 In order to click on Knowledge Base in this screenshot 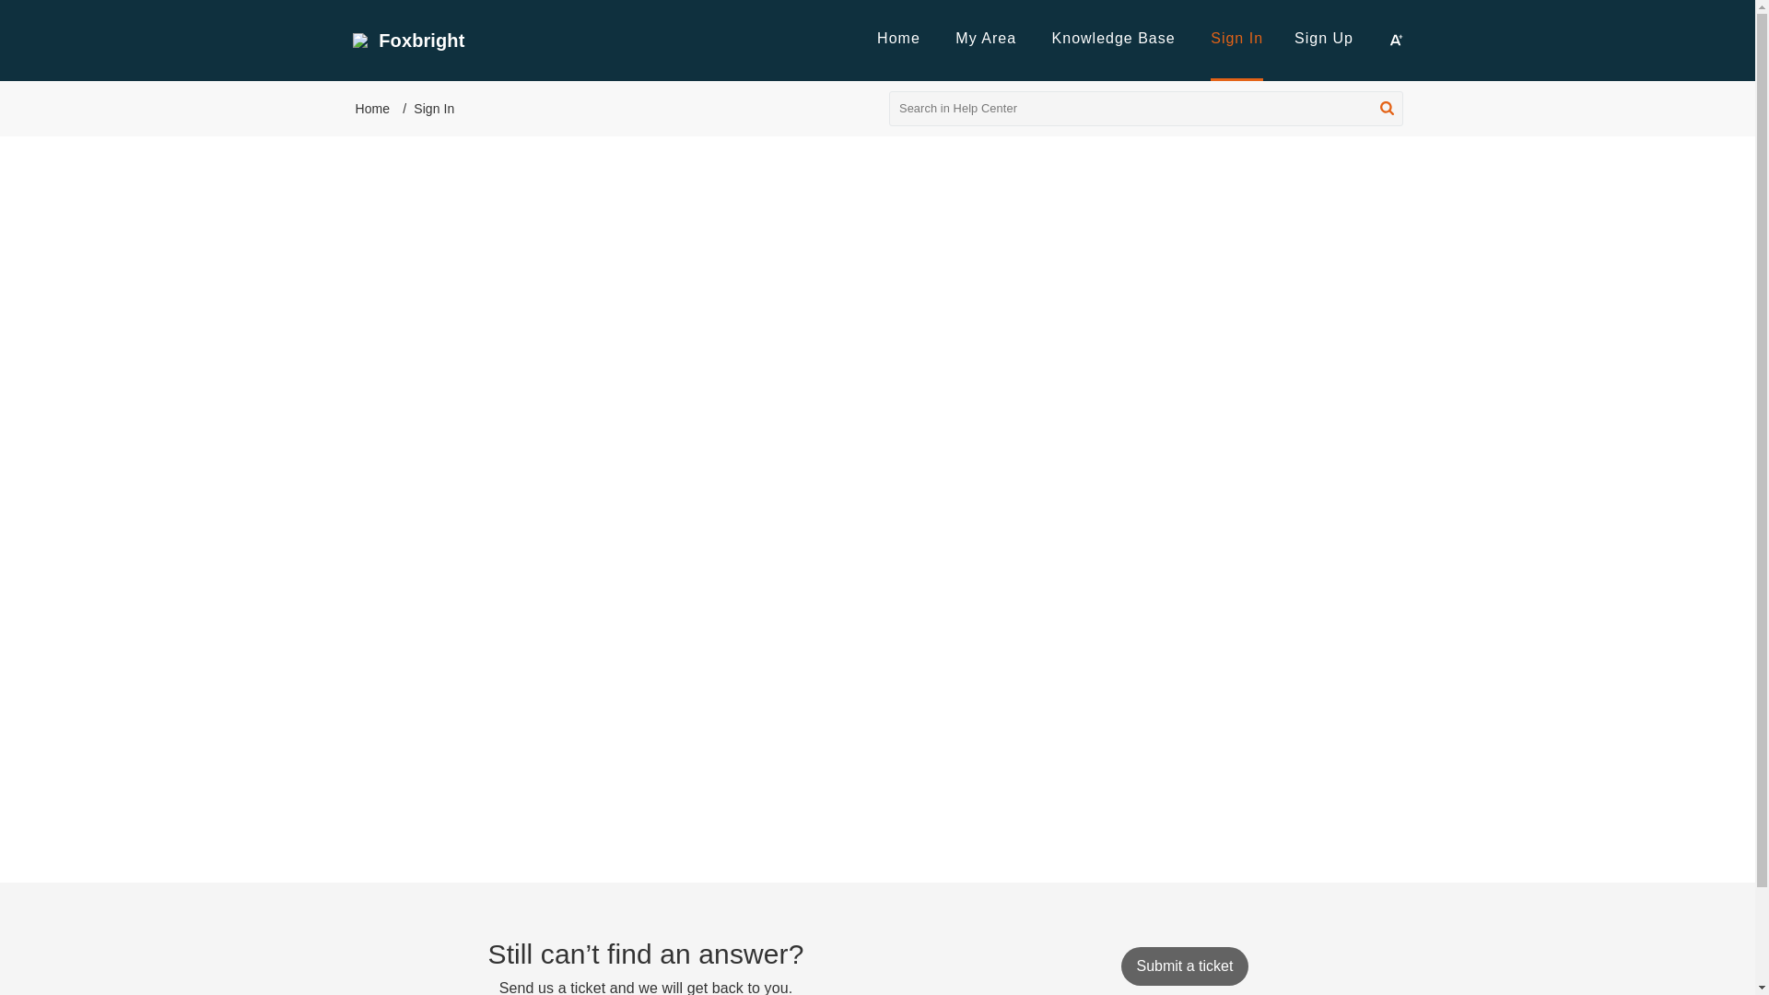, I will do `click(1114, 38)`.